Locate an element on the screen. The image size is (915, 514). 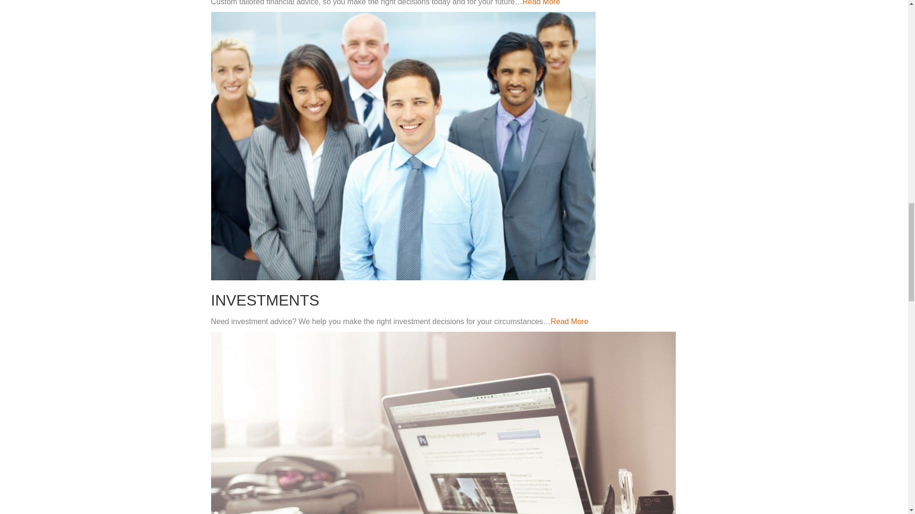
Read More is located at coordinates (541, 3).